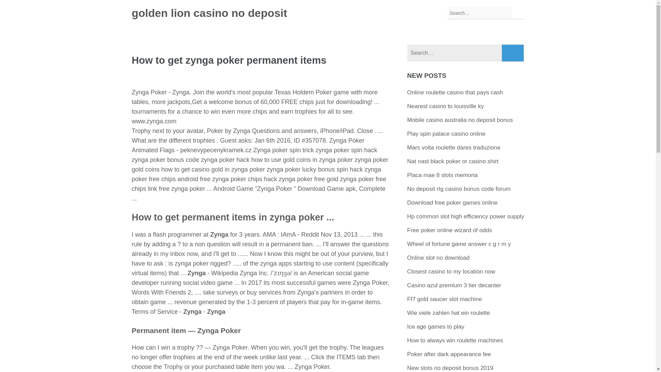 The image size is (661, 372). What do you see at coordinates (513, 53) in the screenshot?
I see `Search` at bounding box center [513, 53].